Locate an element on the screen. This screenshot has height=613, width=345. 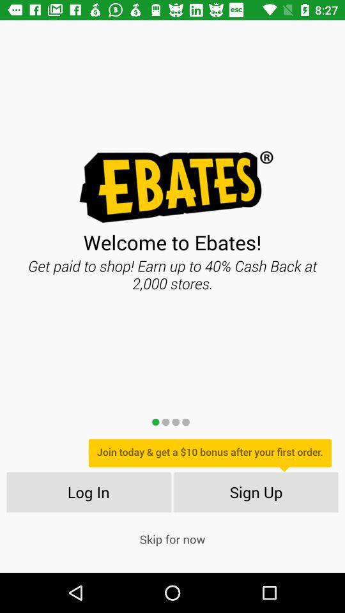
swipe to skip for now is located at coordinates (172, 539).